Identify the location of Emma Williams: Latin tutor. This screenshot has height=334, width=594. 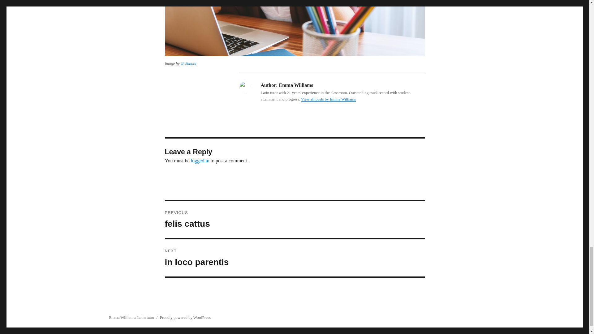
(295, 258).